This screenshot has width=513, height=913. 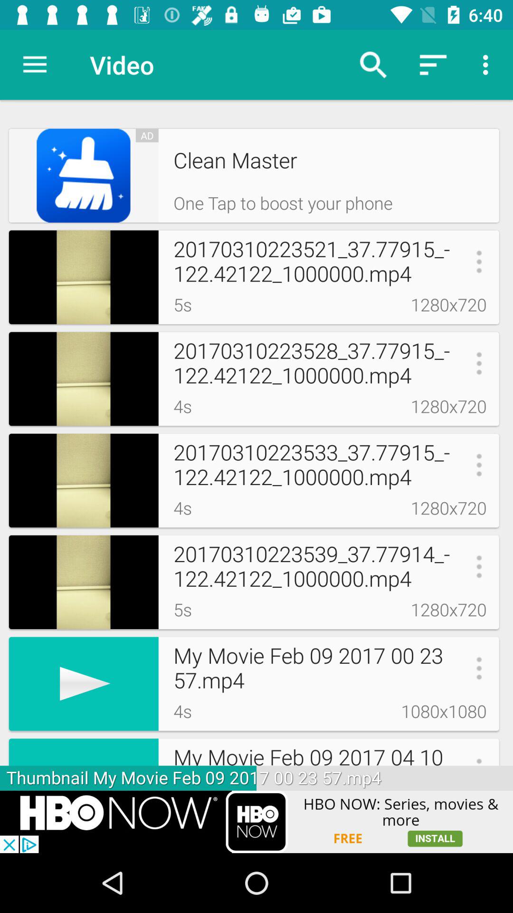 I want to click on open advertisement, so click(x=256, y=822).